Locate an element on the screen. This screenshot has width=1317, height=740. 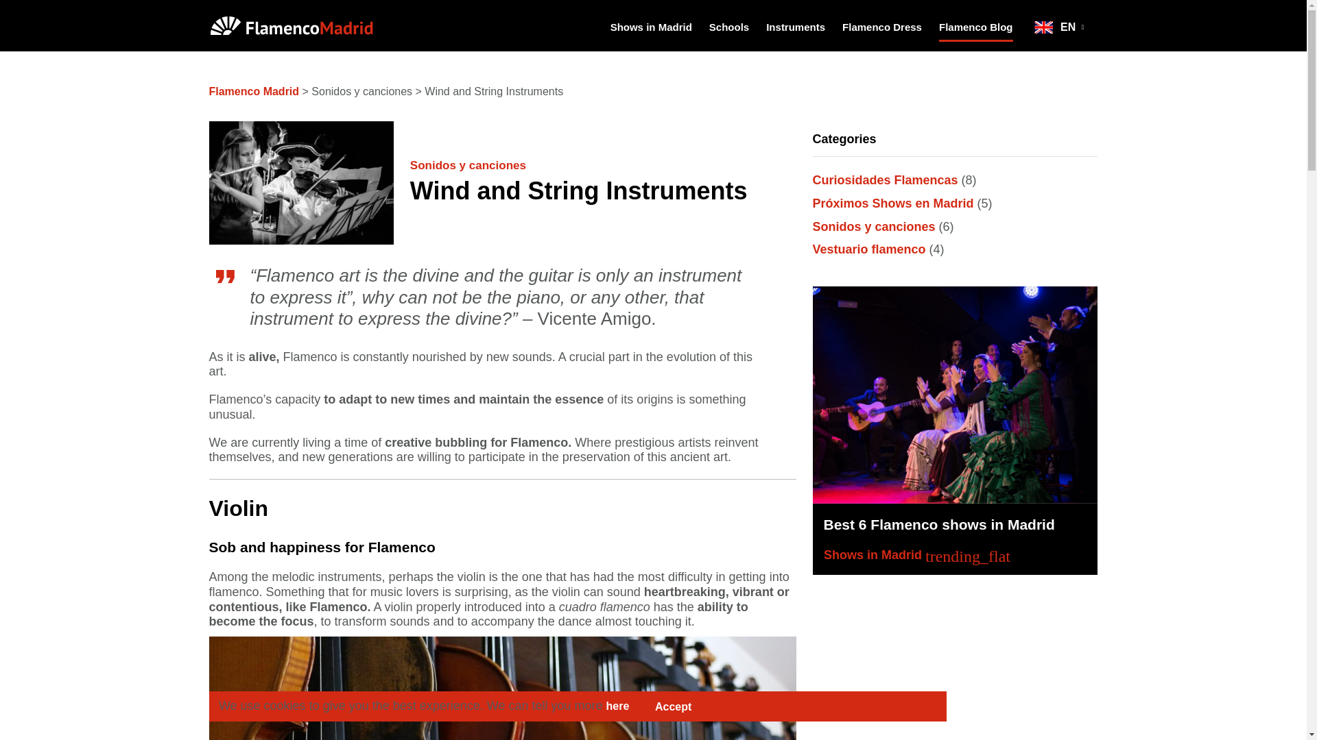
Flamenco Madrid is located at coordinates (253, 91).